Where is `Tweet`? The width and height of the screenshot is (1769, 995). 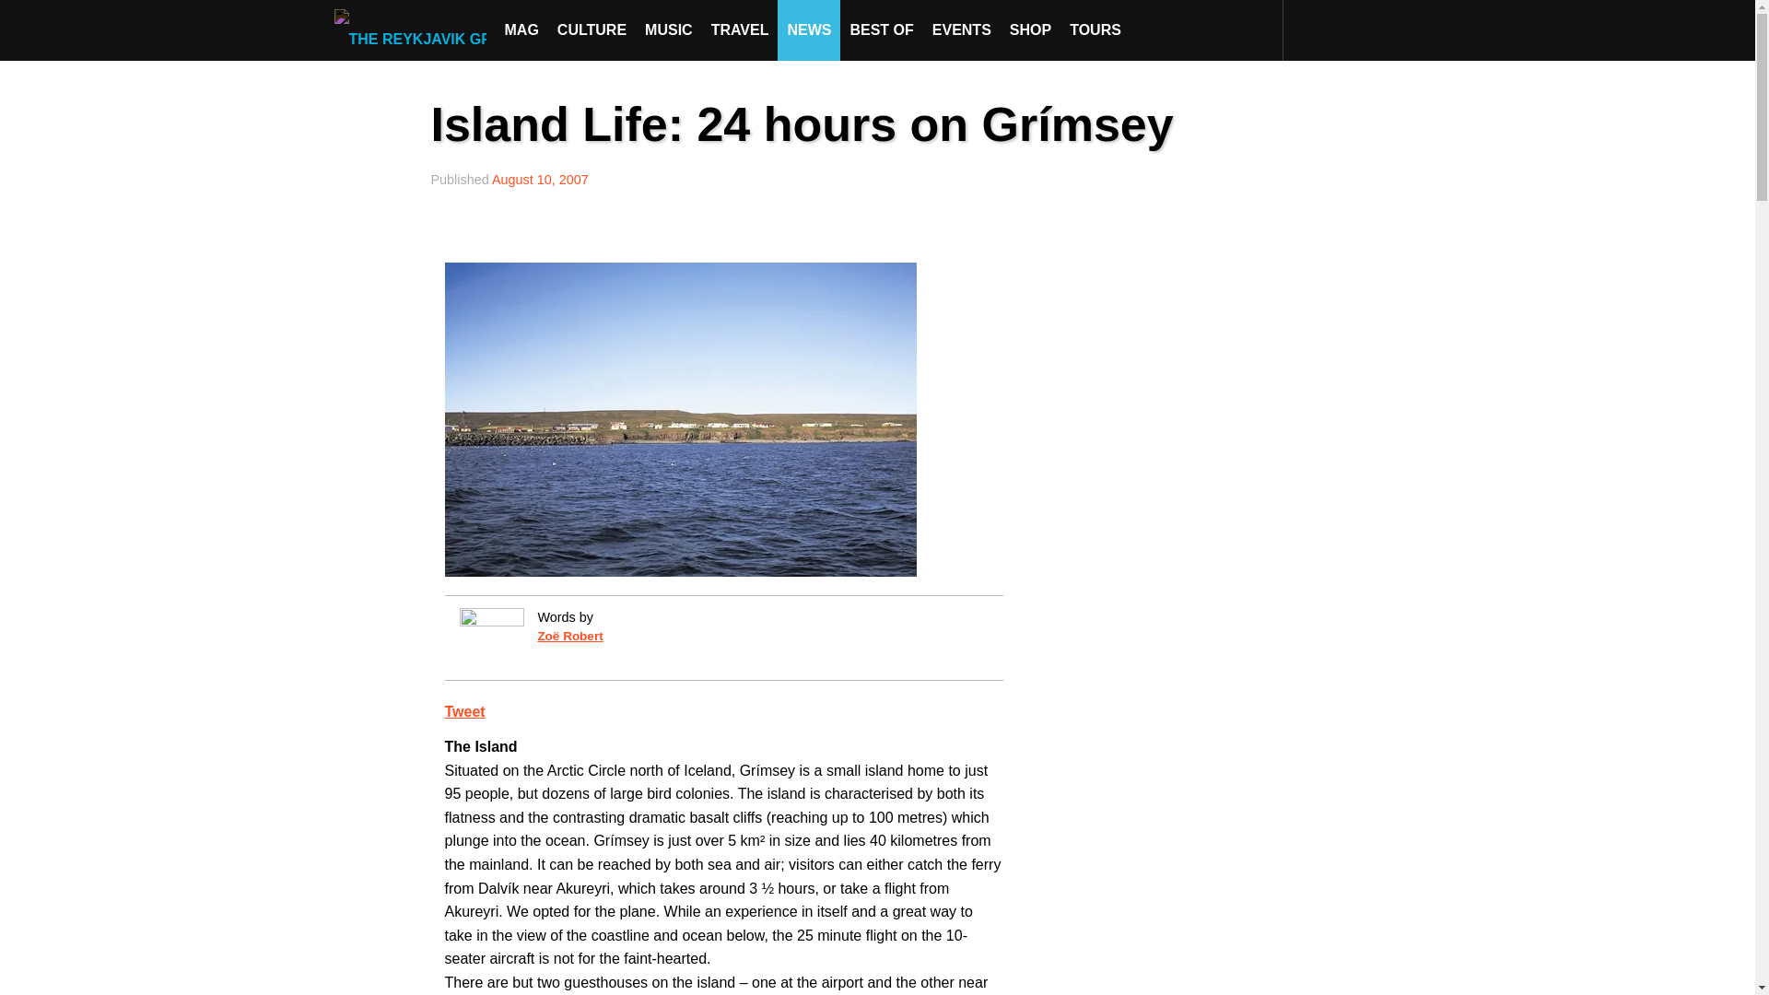
Tweet is located at coordinates (464, 711).